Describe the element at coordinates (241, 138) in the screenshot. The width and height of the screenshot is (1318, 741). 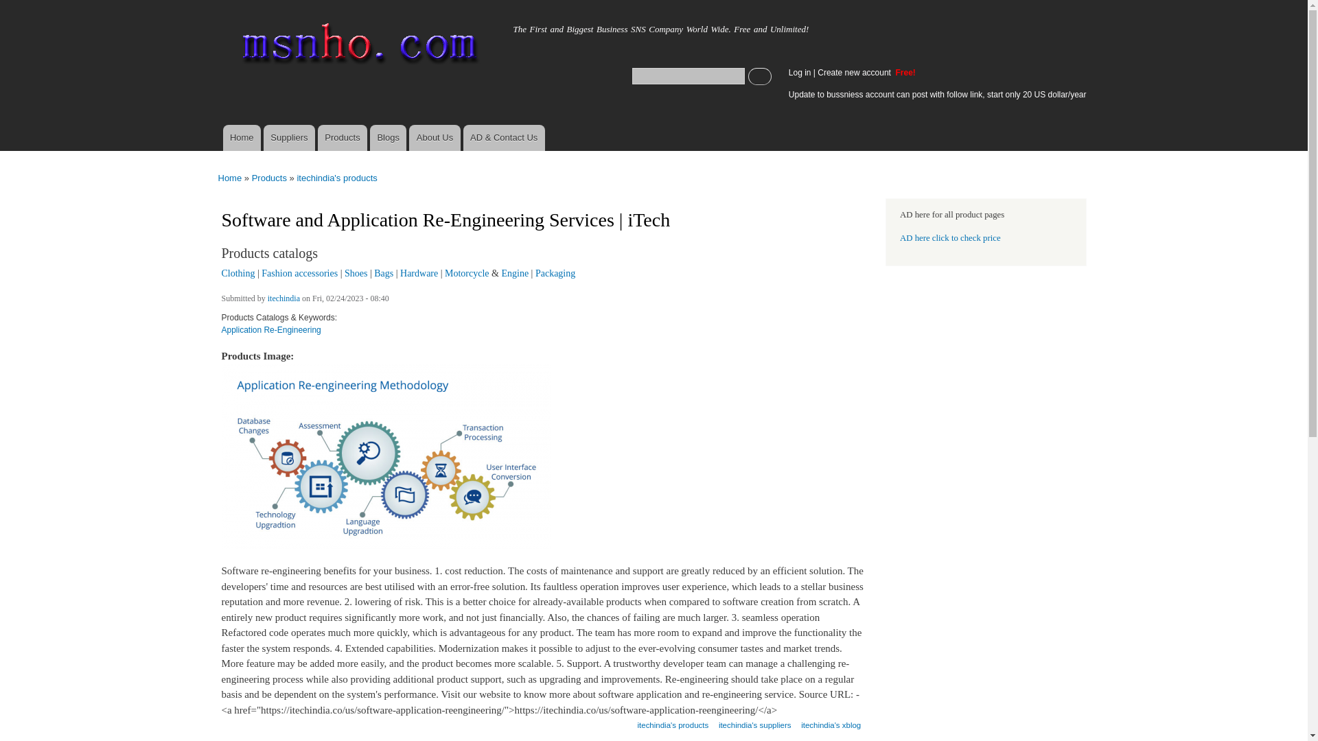
I see `Home` at that location.